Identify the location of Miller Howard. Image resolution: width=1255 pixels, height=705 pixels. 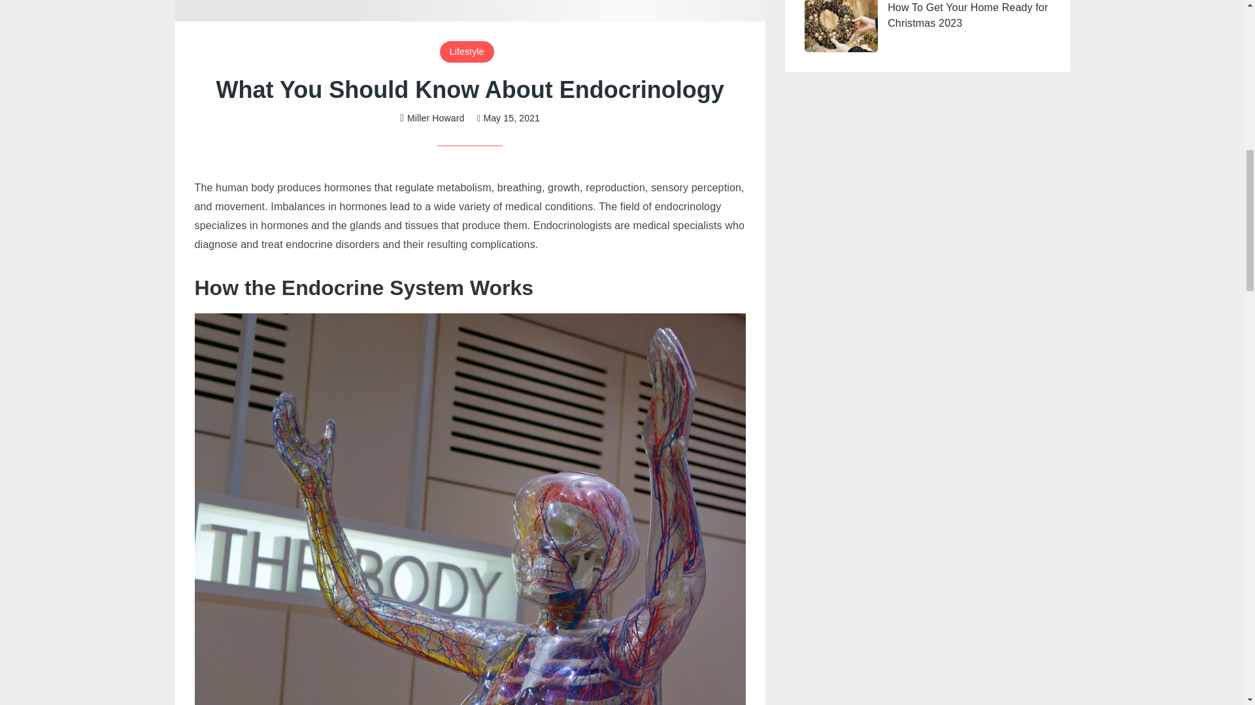
(432, 117).